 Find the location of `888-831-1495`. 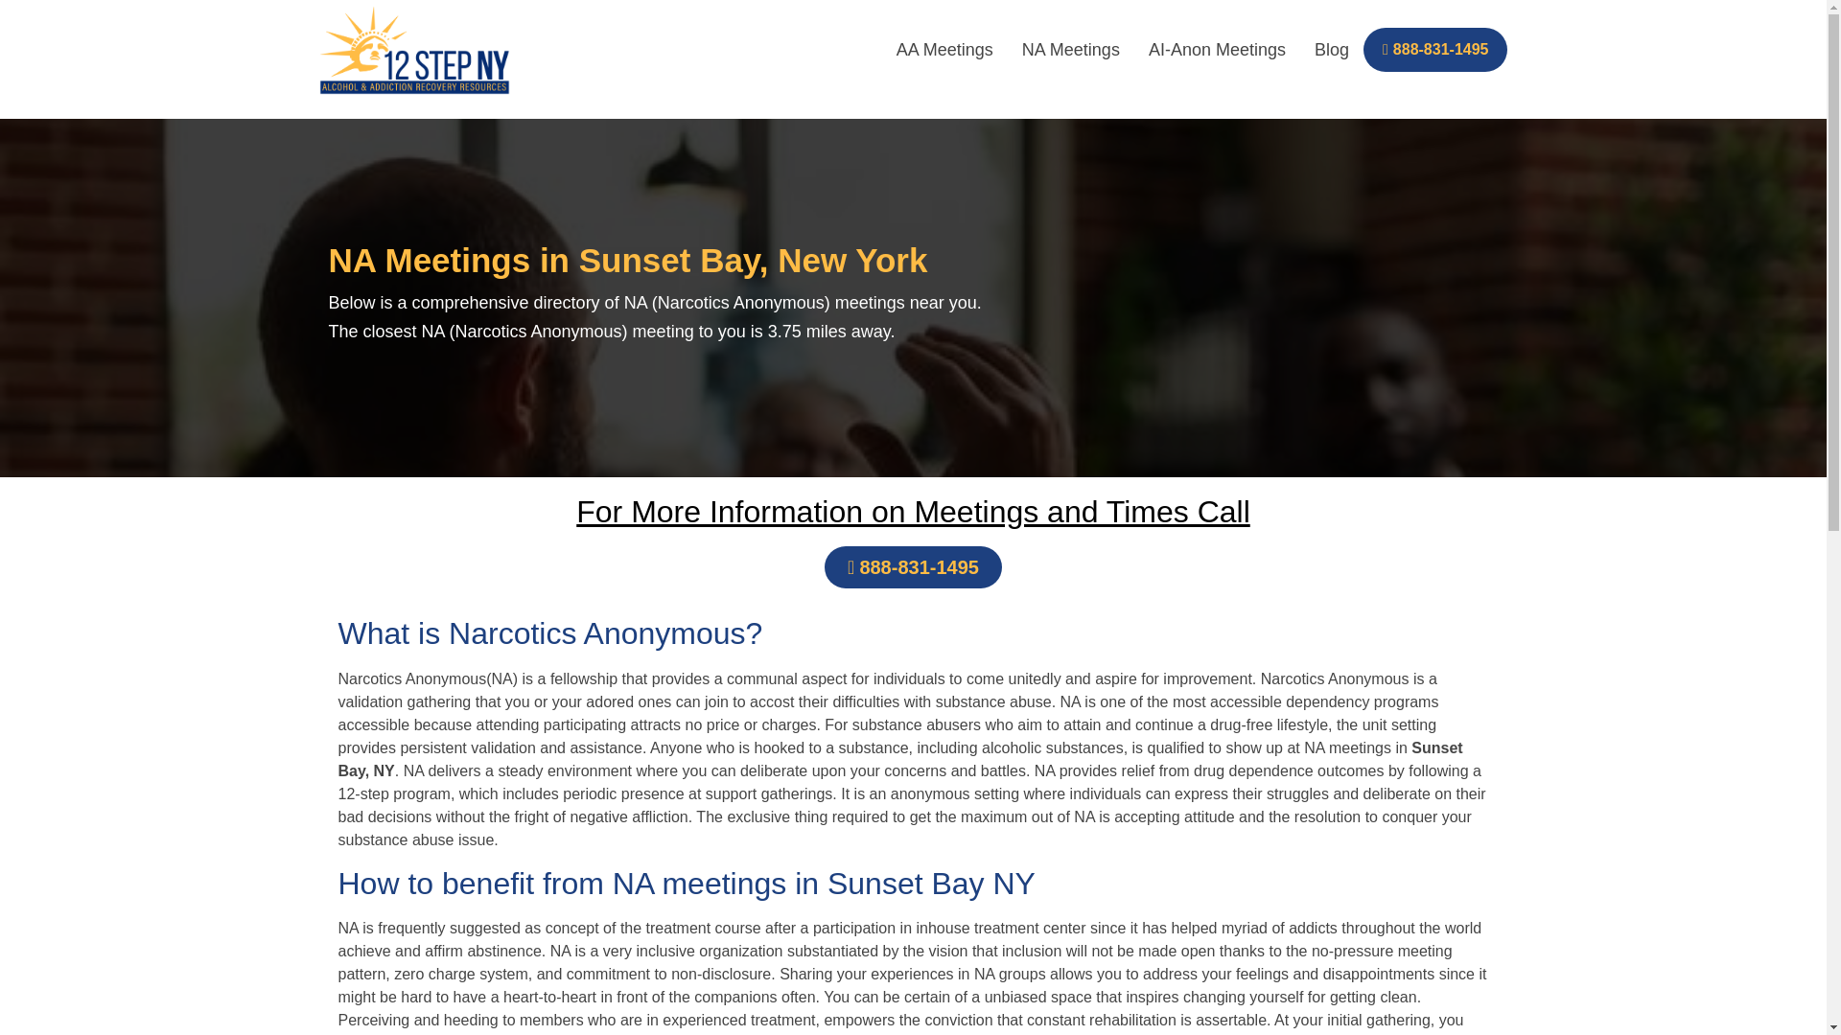

888-831-1495 is located at coordinates (1435, 50).